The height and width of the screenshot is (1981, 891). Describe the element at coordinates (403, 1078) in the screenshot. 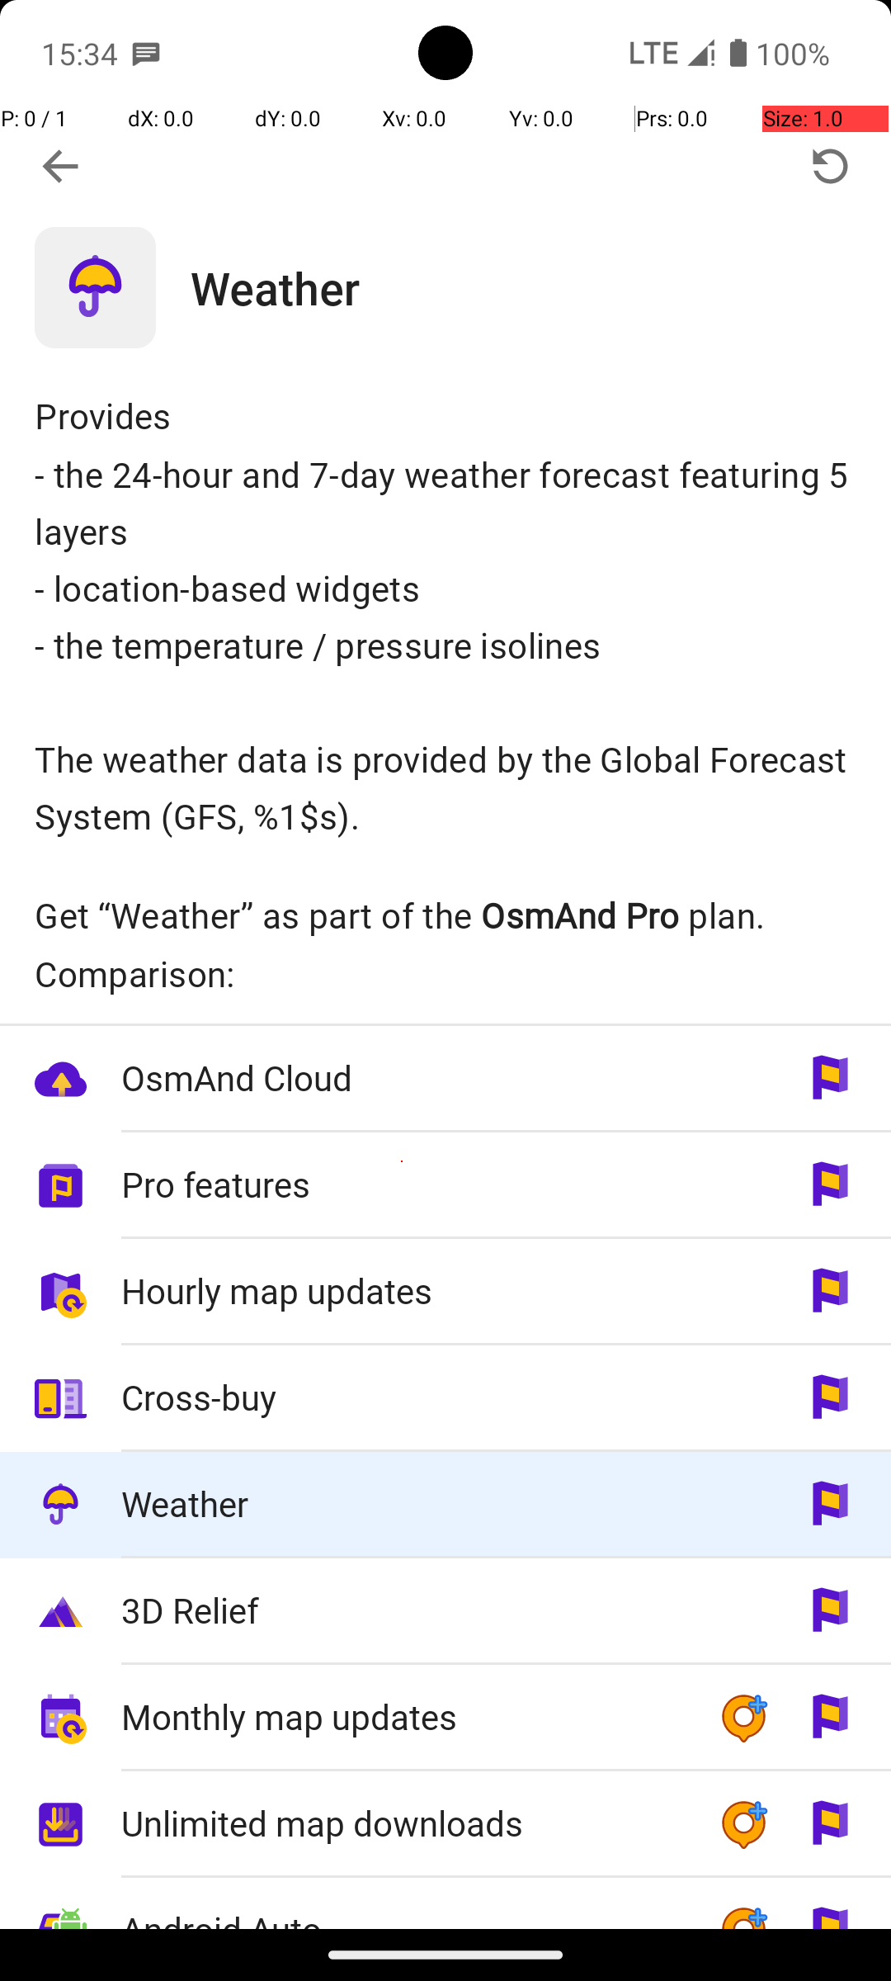

I see `OsmAnd Cloud` at that location.